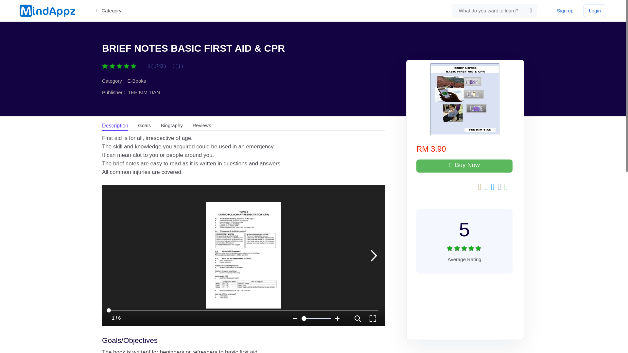 This screenshot has width=628, height=353. What do you see at coordinates (108, 11) in the screenshot?
I see `Total Reviews` at bounding box center [108, 11].